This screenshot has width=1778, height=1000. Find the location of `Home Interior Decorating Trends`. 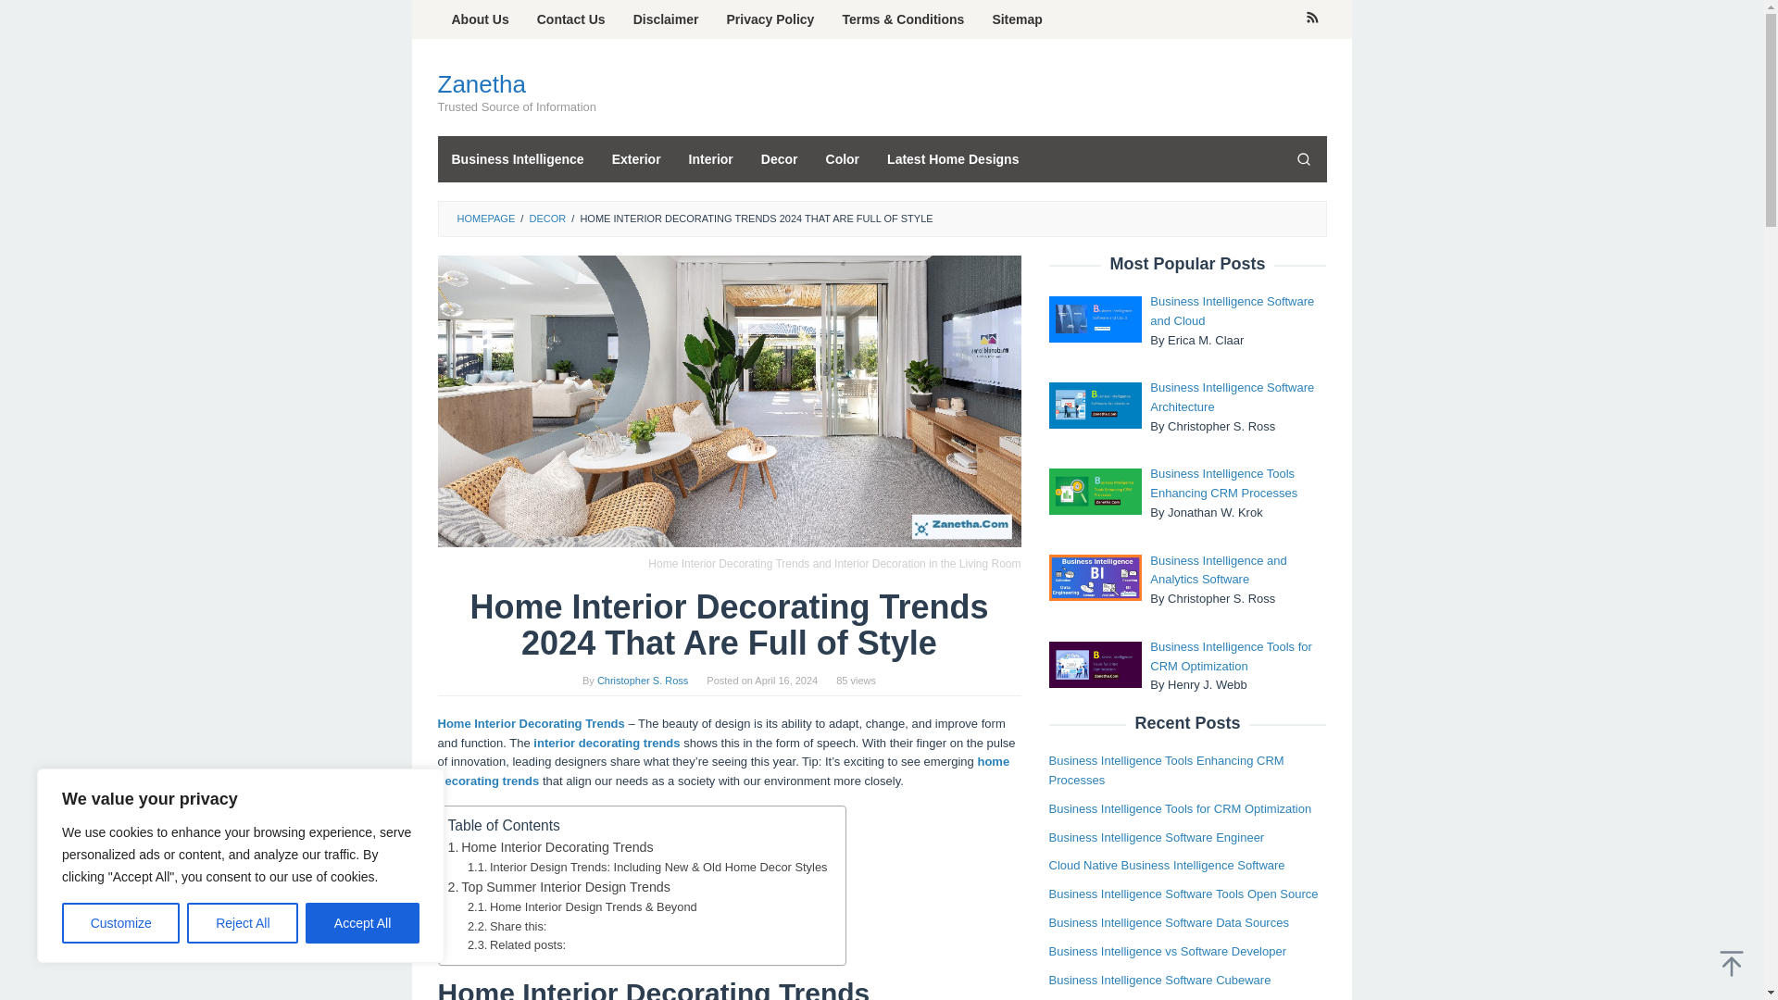

Home Interior Decorating Trends is located at coordinates (550, 846).